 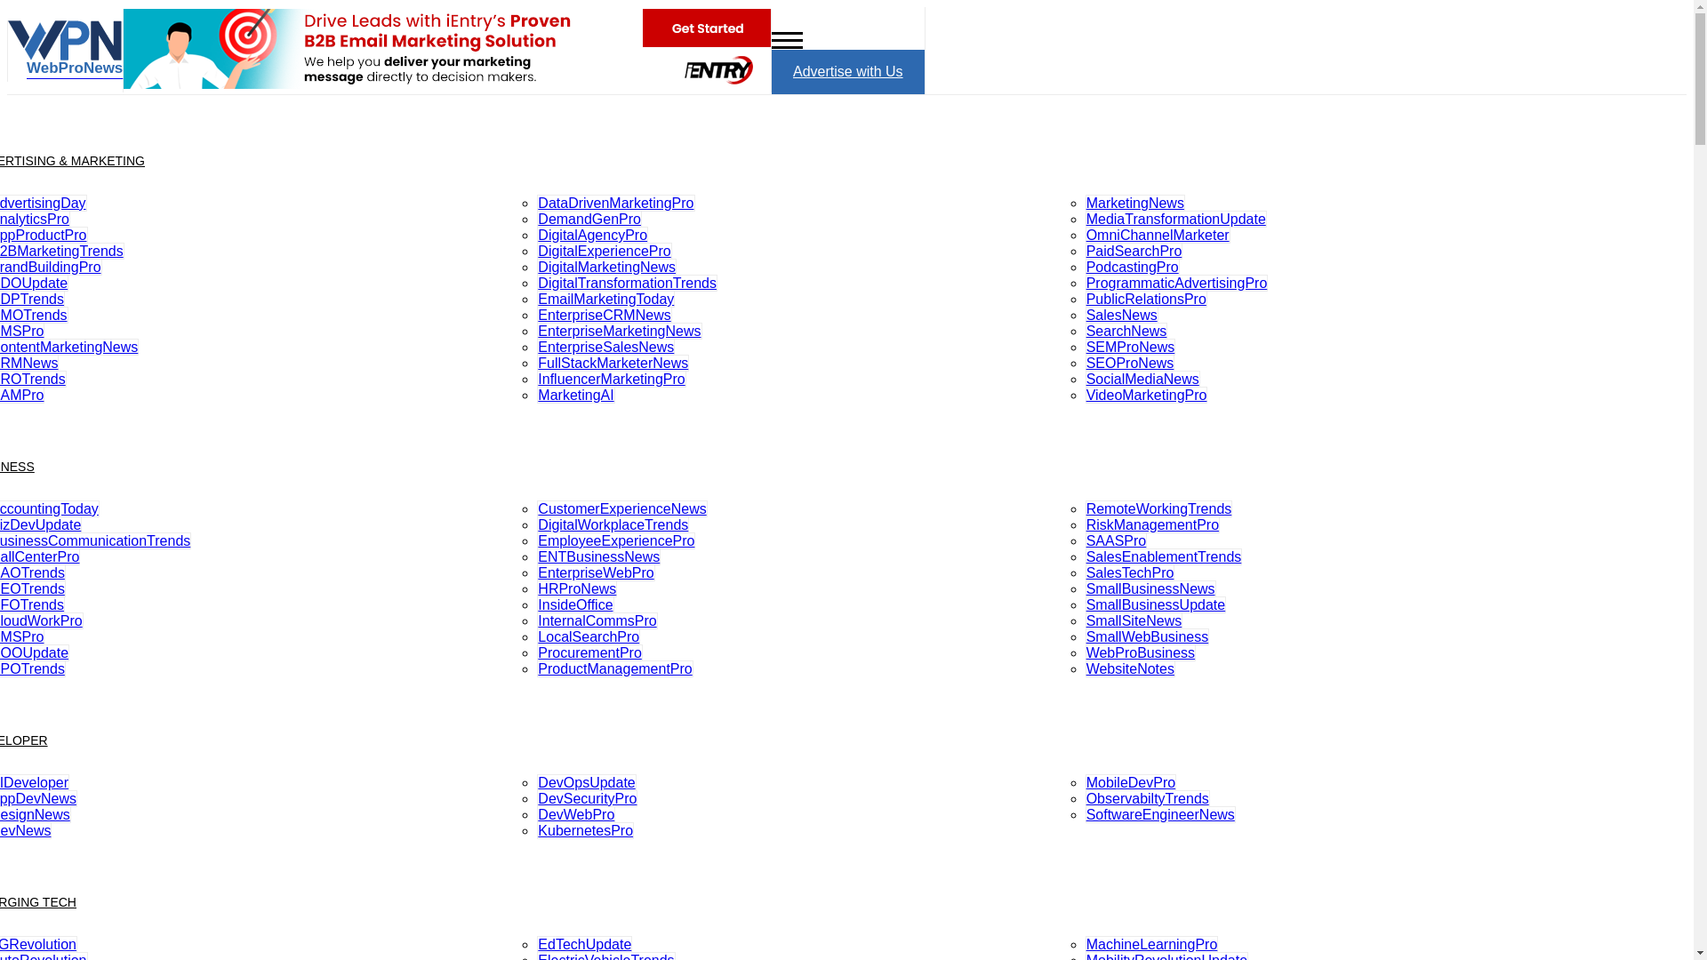 I want to click on InfluencerMarketingPro, so click(x=612, y=379).